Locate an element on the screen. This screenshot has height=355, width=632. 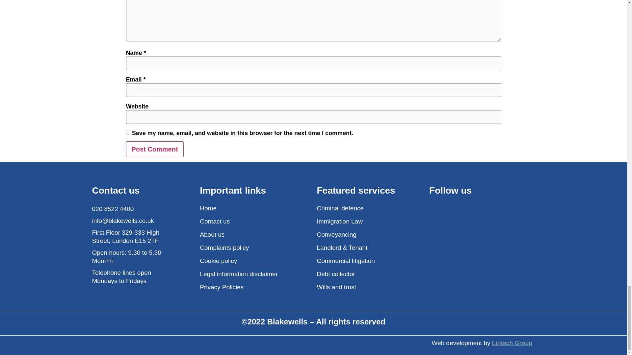
Post Comment is located at coordinates (154, 149).